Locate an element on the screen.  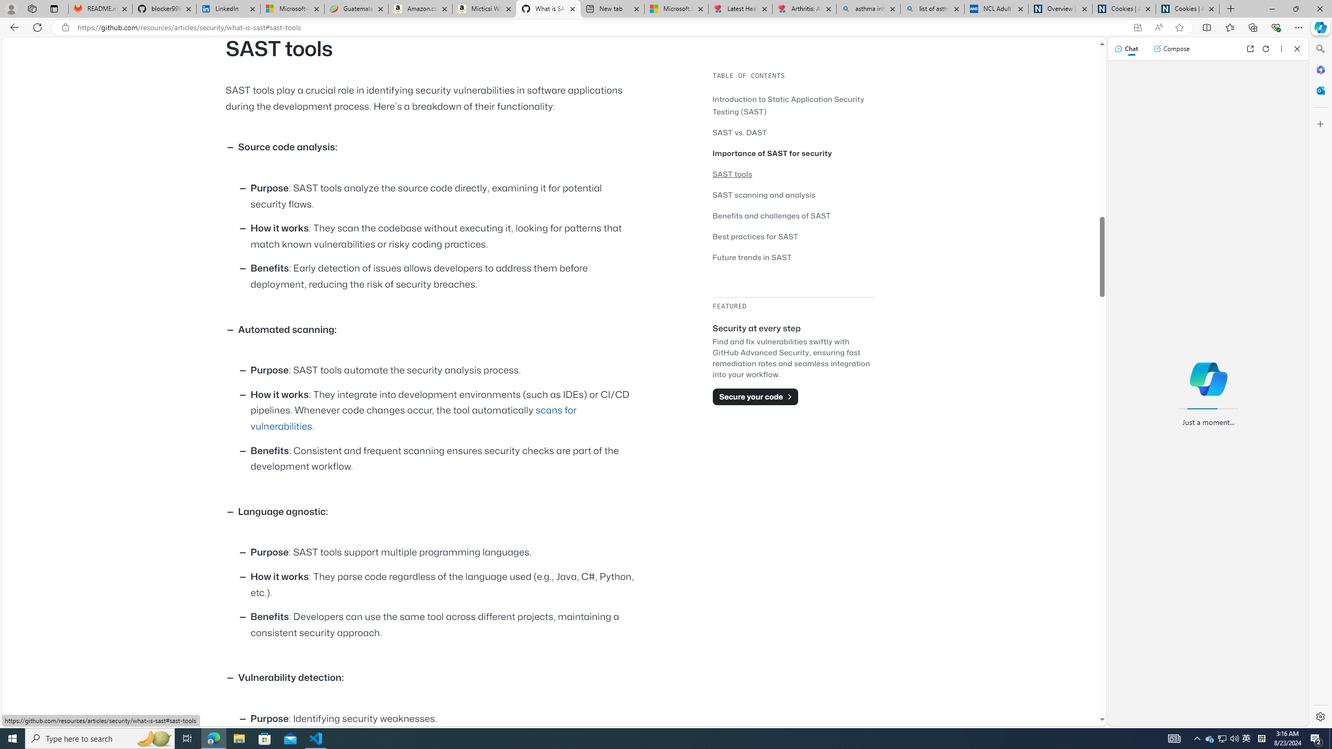
Future trends in SAST is located at coordinates (752, 257).